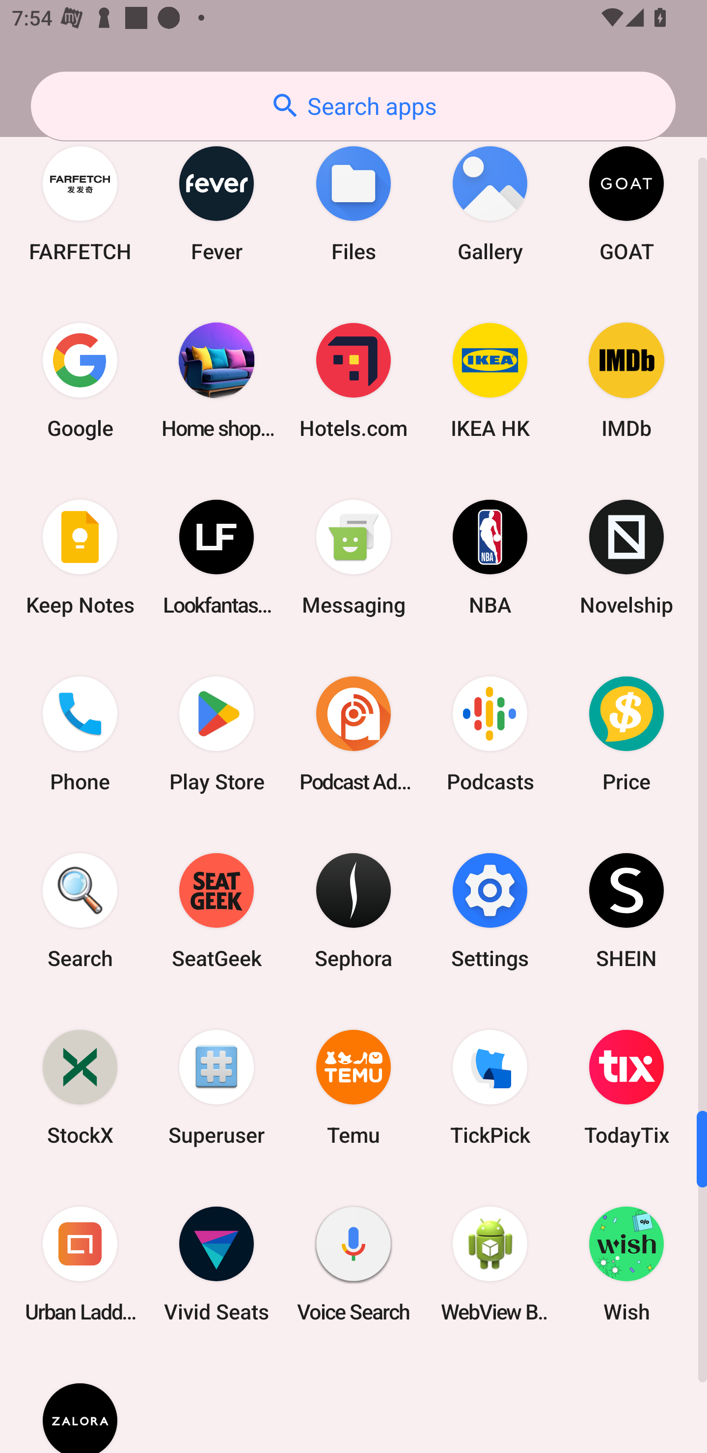 This screenshot has height=1453, width=707. Describe the element at coordinates (626, 733) in the screenshot. I see `Price` at that location.